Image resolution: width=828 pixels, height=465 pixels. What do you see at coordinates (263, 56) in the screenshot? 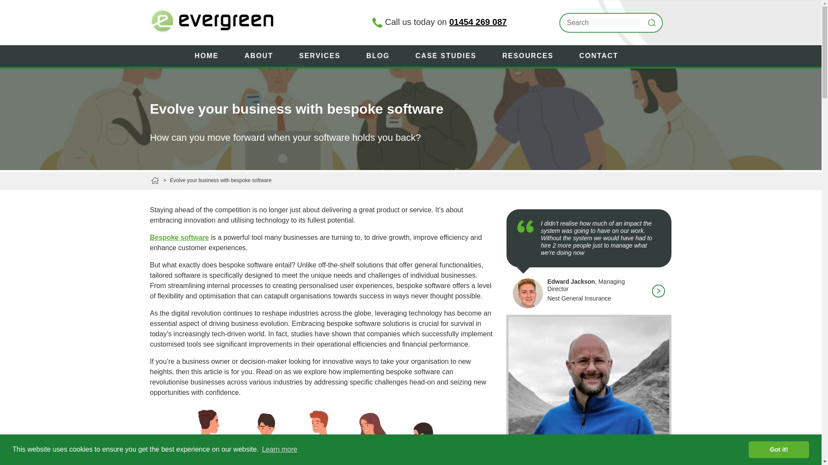
I see `About Evergreen Computing Ltd` at bounding box center [263, 56].